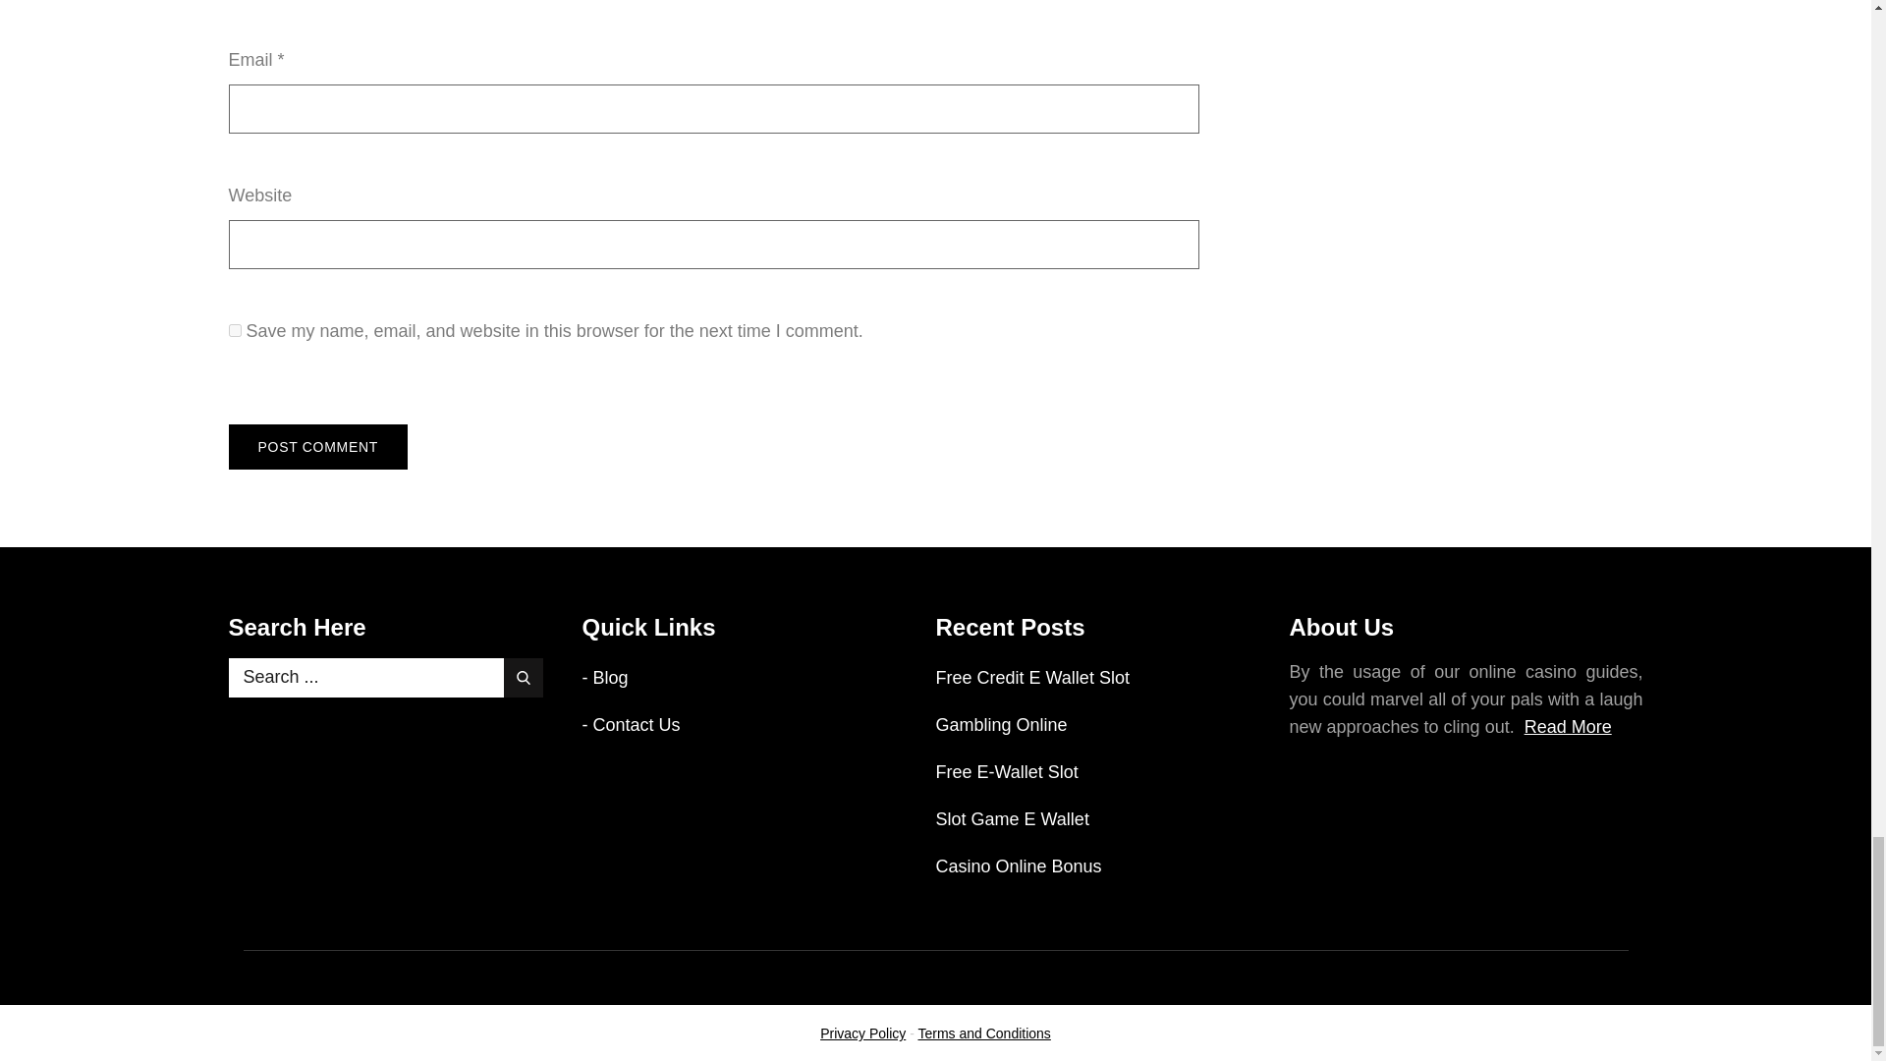  I want to click on Slot Game E Wallet, so click(1012, 819).